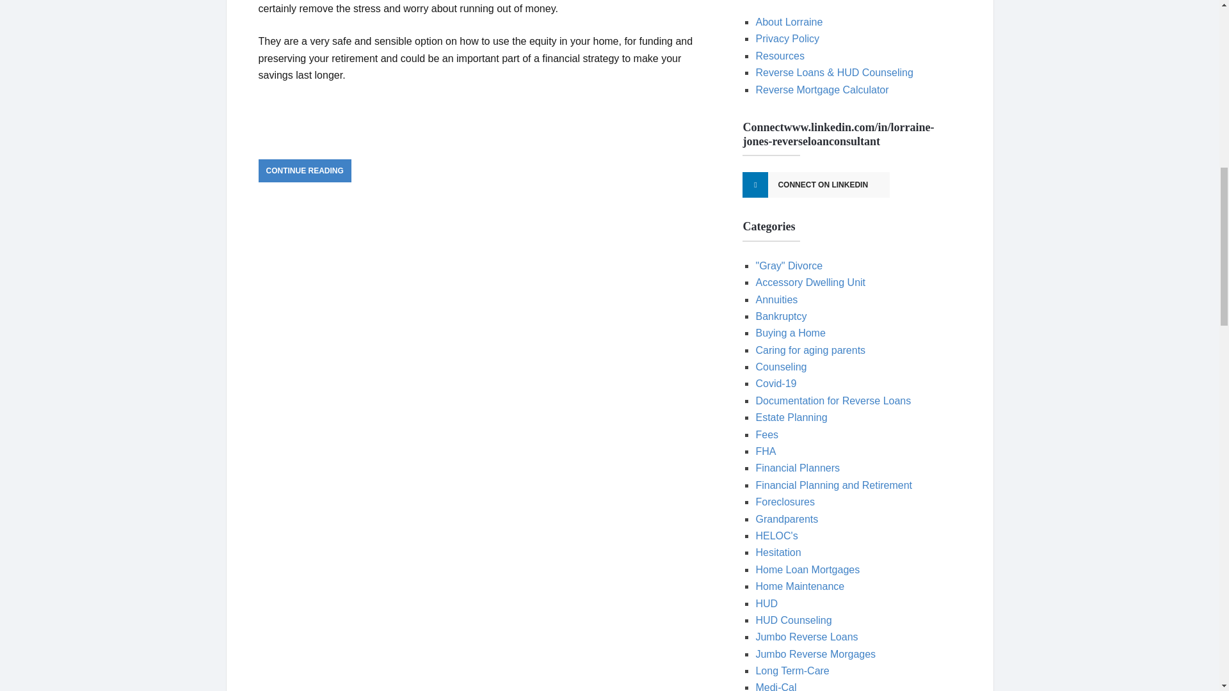 Image resolution: width=1229 pixels, height=691 pixels. What do you see at coordinates (781, 367) in the screenshot?
I see `Counseling` at bounding box center [781, 367].